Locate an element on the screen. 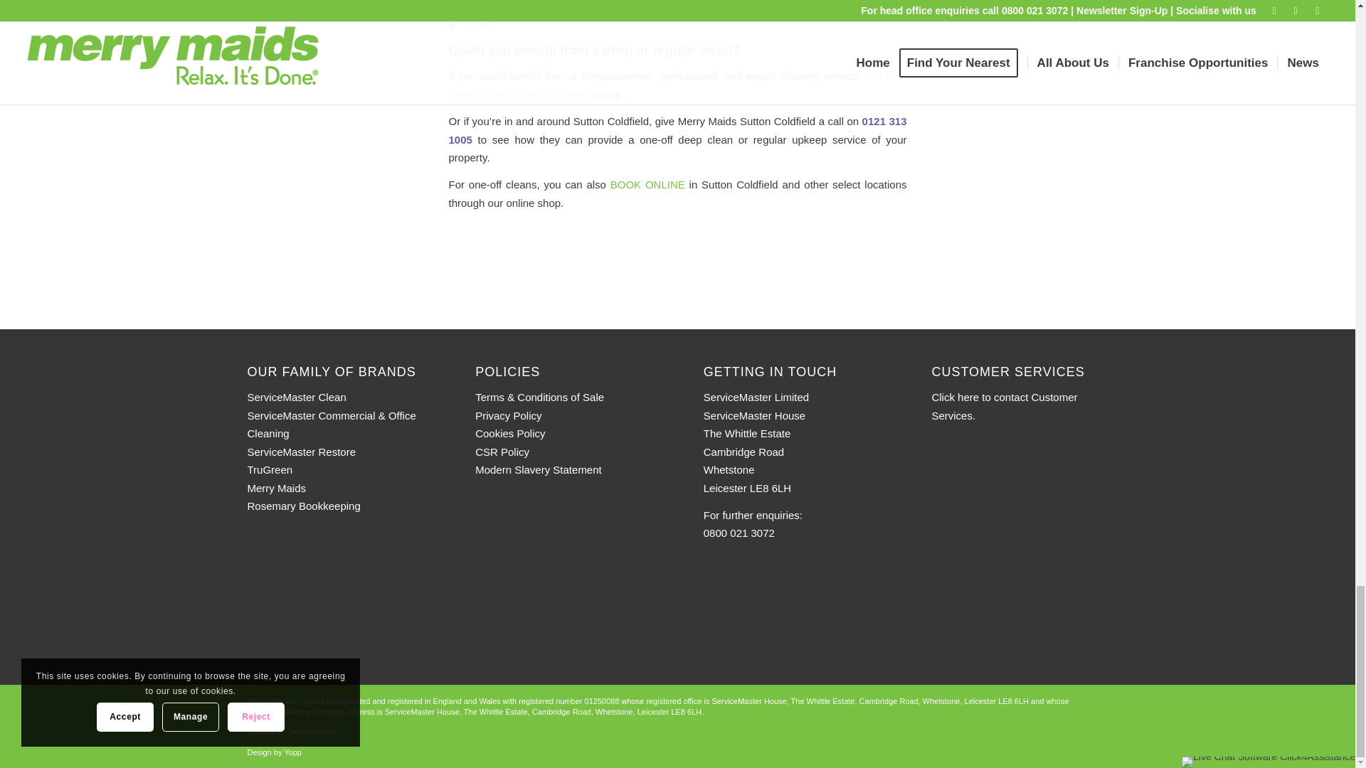  ServiceMaster Clean is located at coordinates (297, 397).